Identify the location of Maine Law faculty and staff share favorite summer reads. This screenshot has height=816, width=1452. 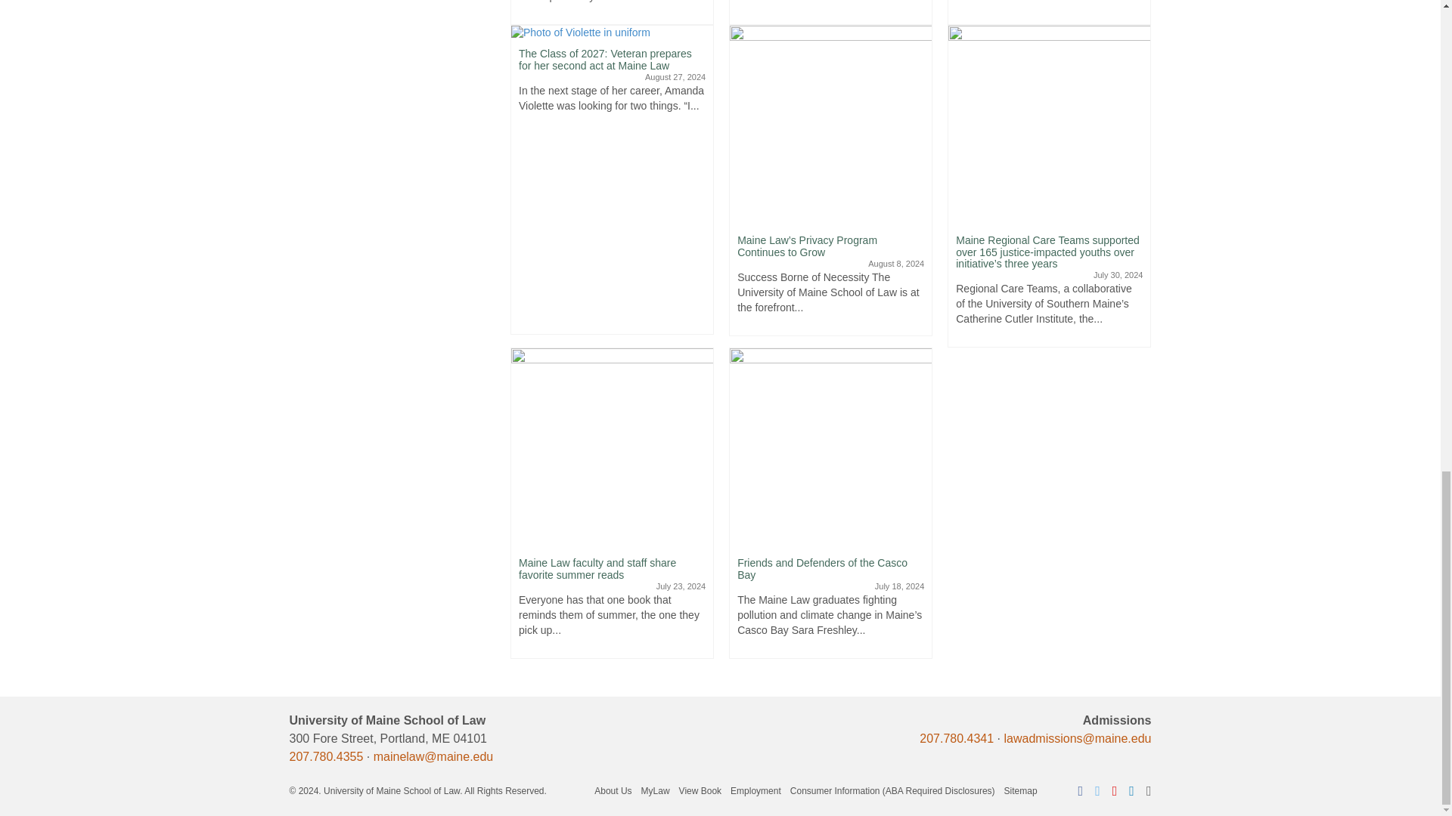
(611, 447).